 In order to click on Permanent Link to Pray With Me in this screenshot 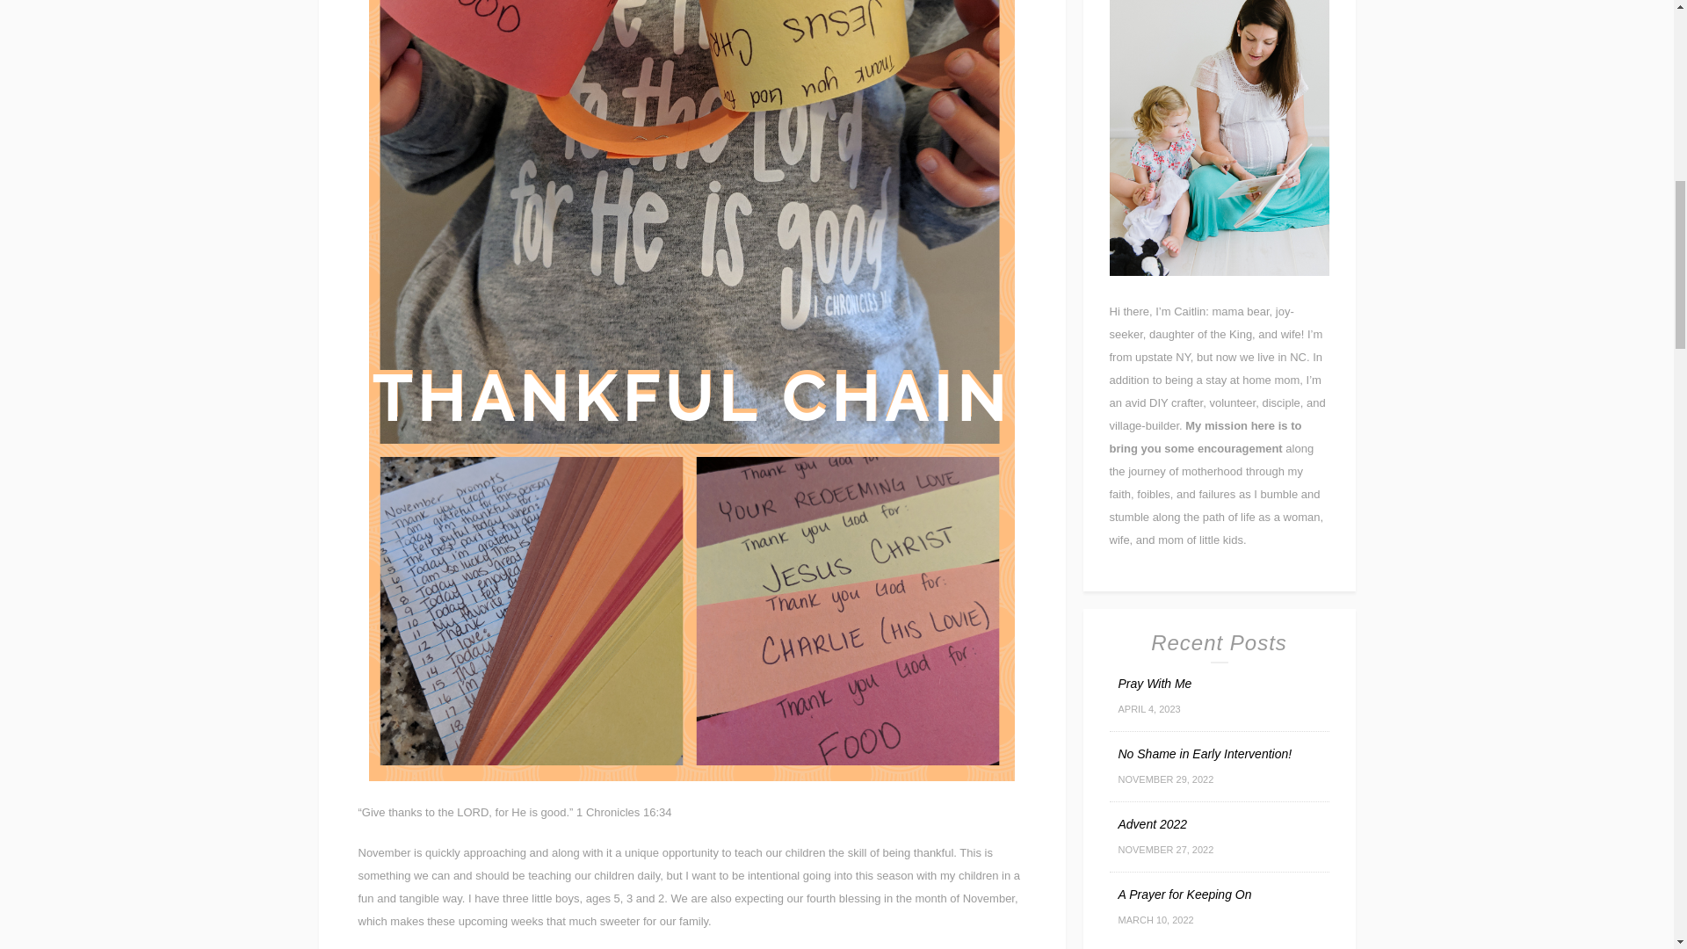, I will do `click(1154, 684)`.